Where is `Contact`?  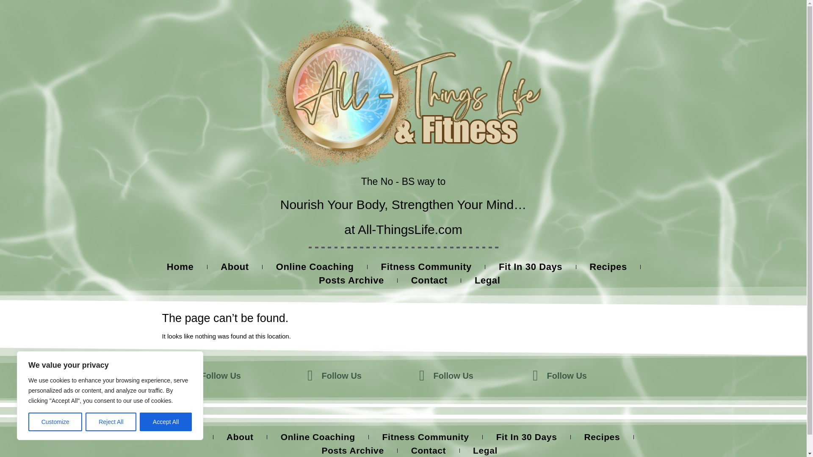 Contact is located at coordinates (429, 280).